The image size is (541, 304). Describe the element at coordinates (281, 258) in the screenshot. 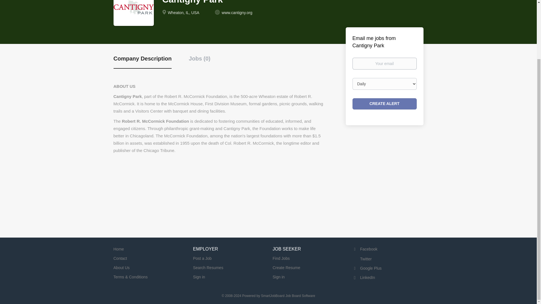

I see `Find Jobs` at that location.